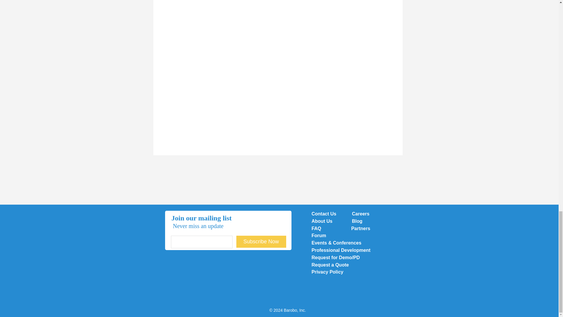 Image resolution: width=563 pixels, height=317 pixels. What do you see at coordinates (361, 228) in the screenshot?
I see `Partners` at bounding box center [361, 228].